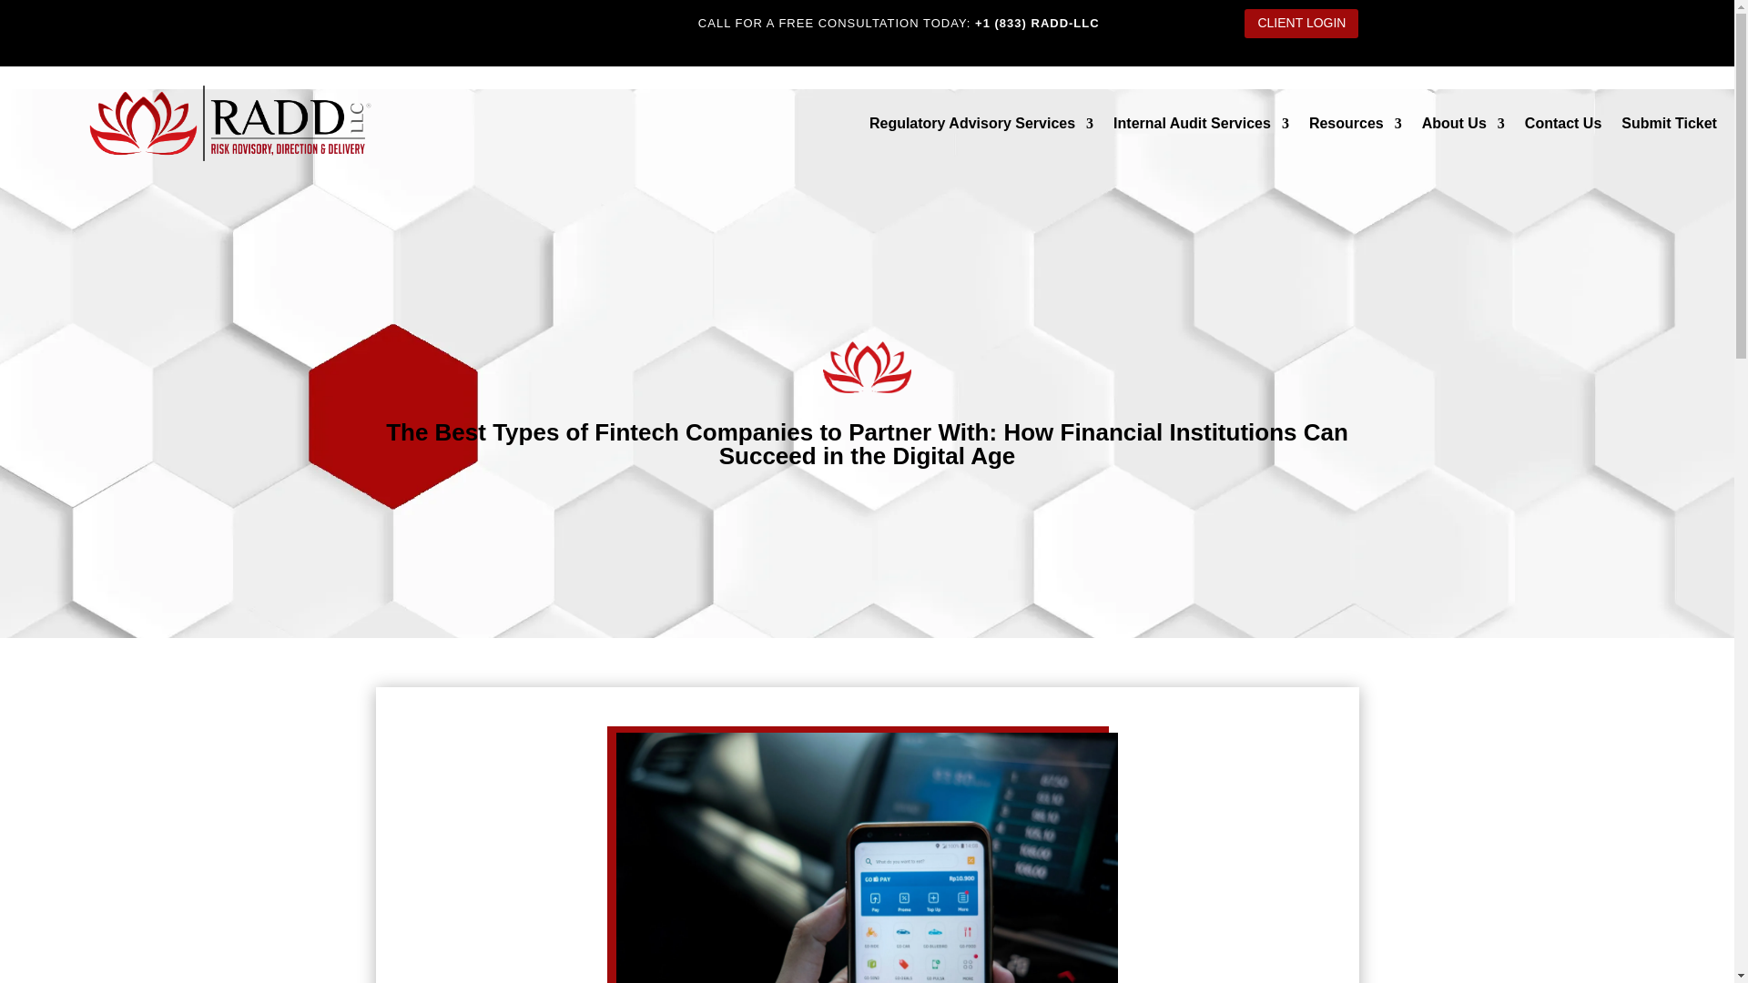 Image resolution: width=1748 pixels, height=983 pixels. What do you see at coordinates (1464, 127) in the screenshot?
I see `About Us` at bounding box center [1464, 127].